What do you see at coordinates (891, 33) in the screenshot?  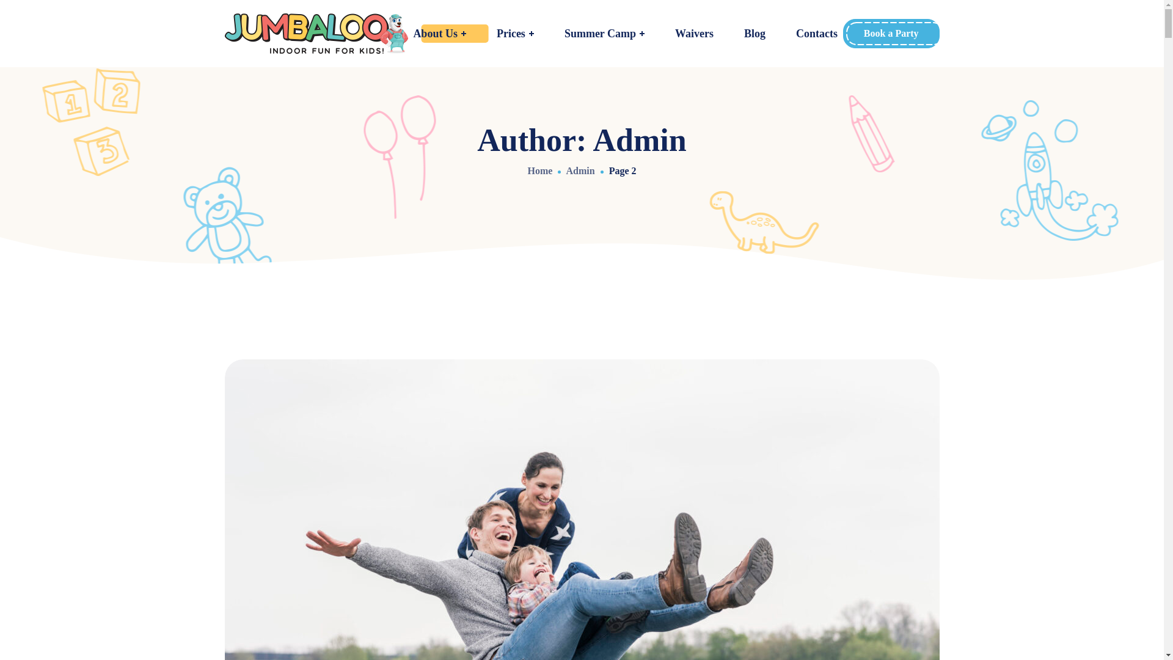 I see `Book a Party` at bounding box center [891, 33].